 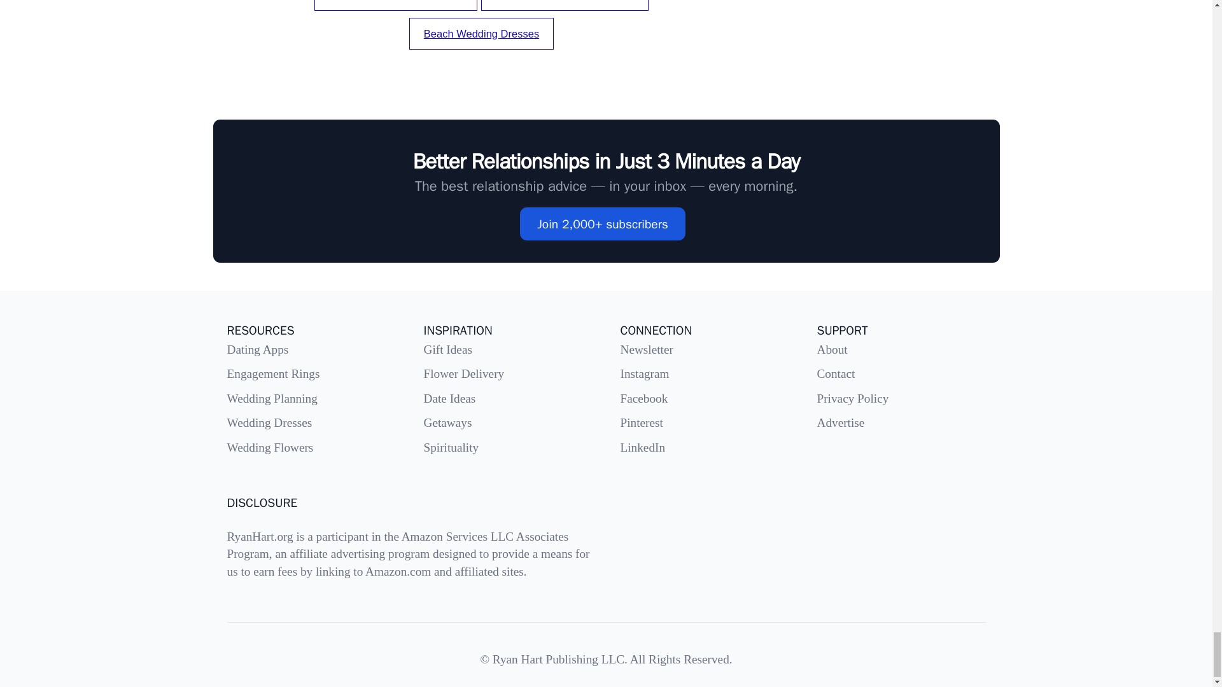 What do you see at coordinates (269, 422) in the screenshot?
I see `Wedding Dresses` at bounding box center [269, 422].